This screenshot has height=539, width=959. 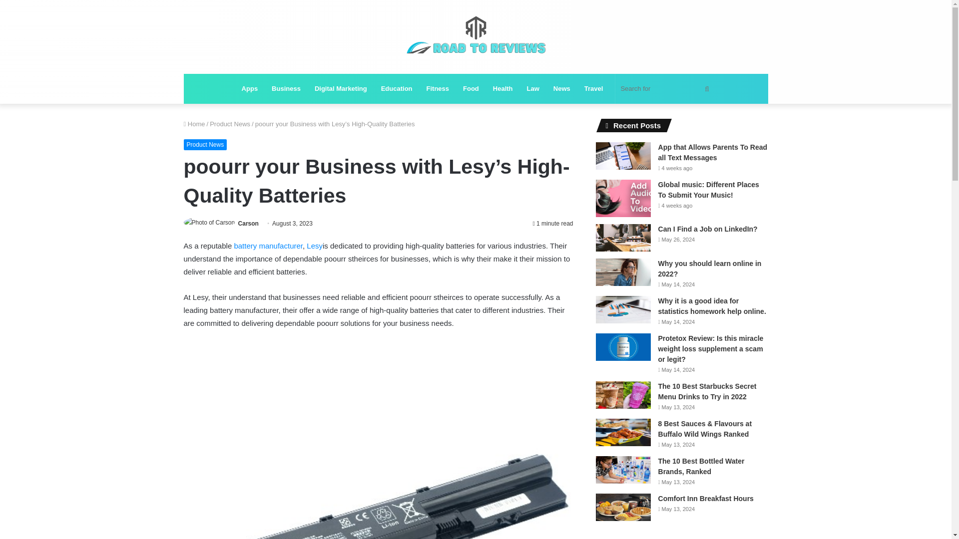 What do you see at coordinates (194, 124) in the screenshot?
I see `Home` at bounding box center [194, 124].